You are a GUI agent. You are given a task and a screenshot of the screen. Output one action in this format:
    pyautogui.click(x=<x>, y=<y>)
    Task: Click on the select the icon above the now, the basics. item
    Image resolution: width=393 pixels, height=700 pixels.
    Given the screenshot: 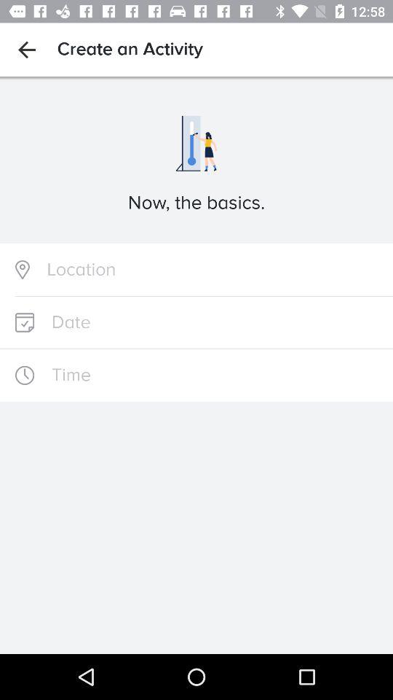 What is the action you would take?
    pyautogui.click(x=26, y=50)
    